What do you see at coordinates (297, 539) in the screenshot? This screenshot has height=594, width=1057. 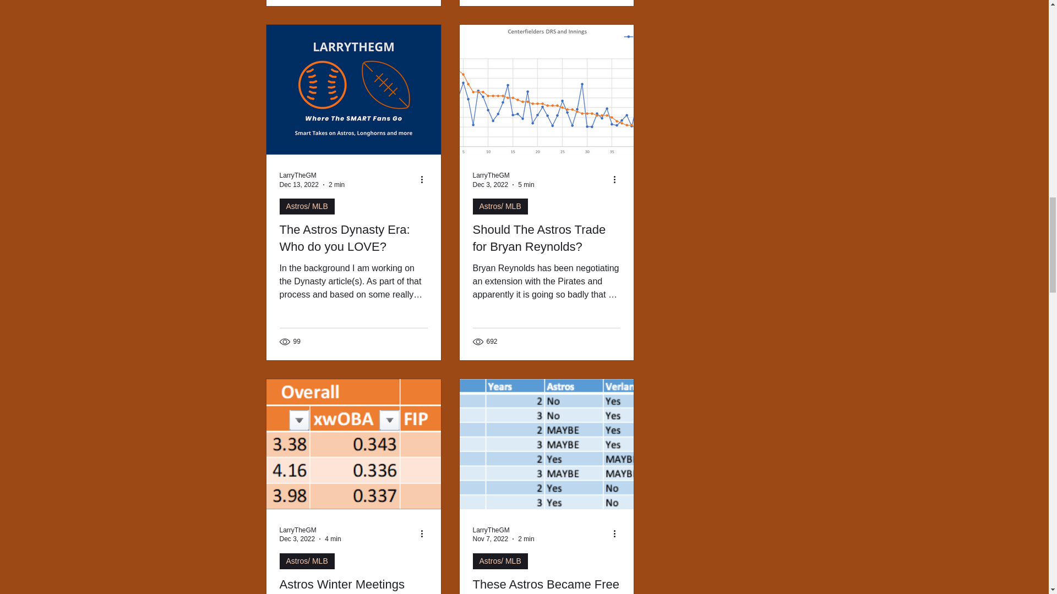 I see `Dec 3, 2022` at bounding box center [297, 539].